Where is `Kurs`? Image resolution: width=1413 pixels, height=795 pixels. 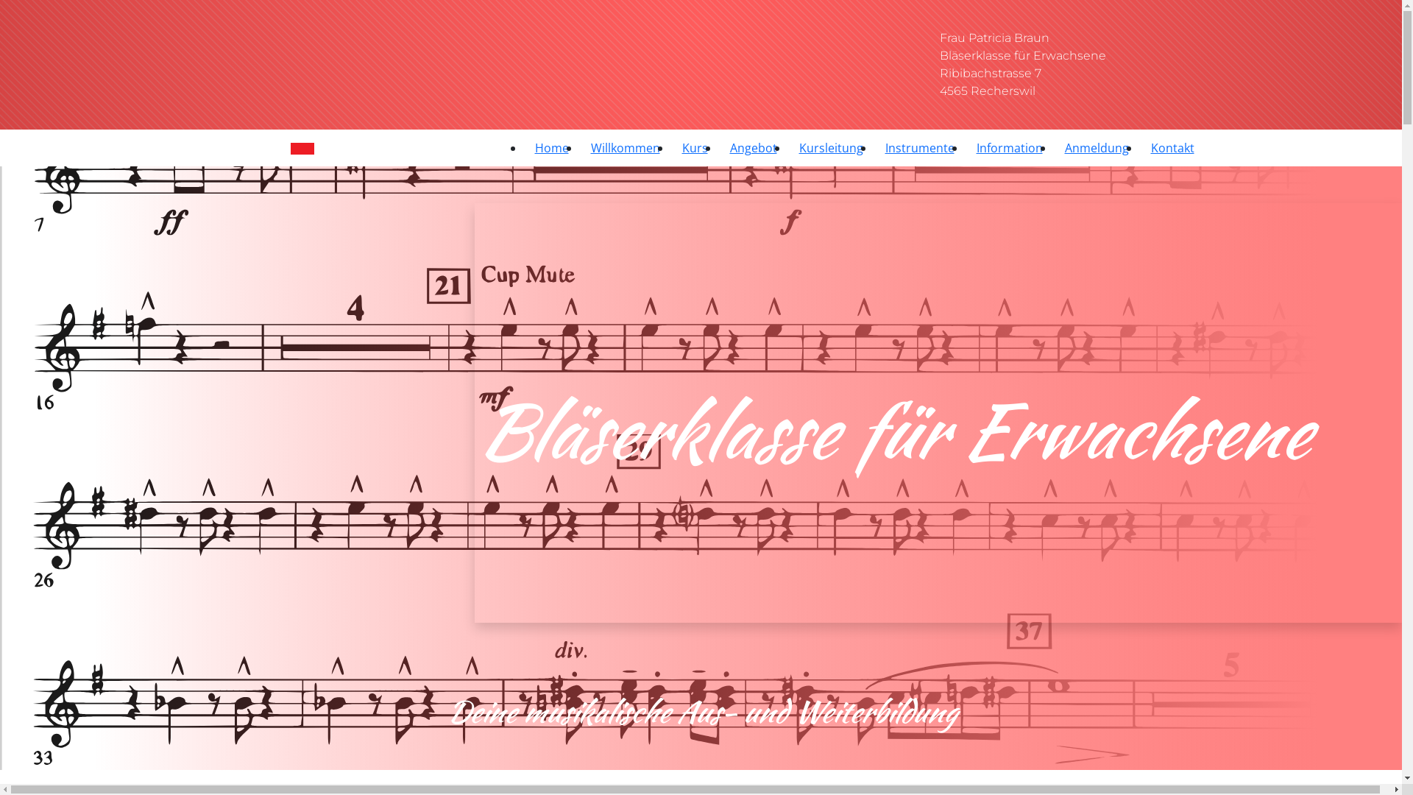 Kurs is located at coordinates (695, 148).